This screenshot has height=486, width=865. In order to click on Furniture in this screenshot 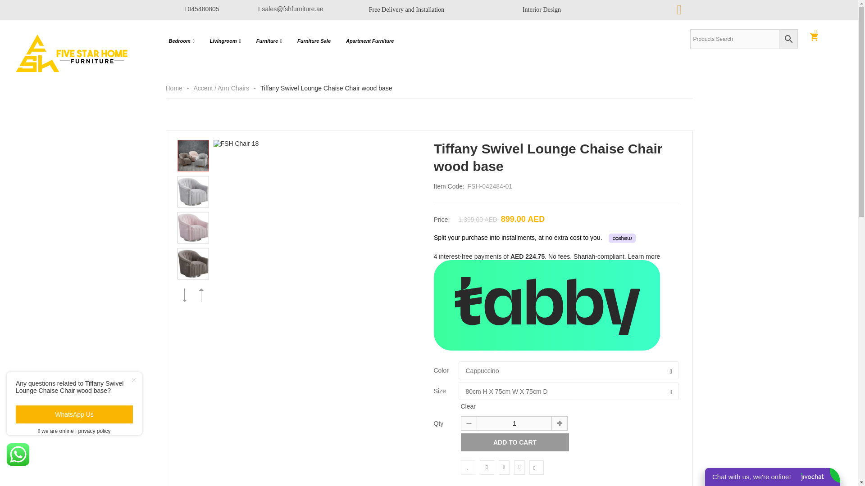, I will do `click(269, 40)`.